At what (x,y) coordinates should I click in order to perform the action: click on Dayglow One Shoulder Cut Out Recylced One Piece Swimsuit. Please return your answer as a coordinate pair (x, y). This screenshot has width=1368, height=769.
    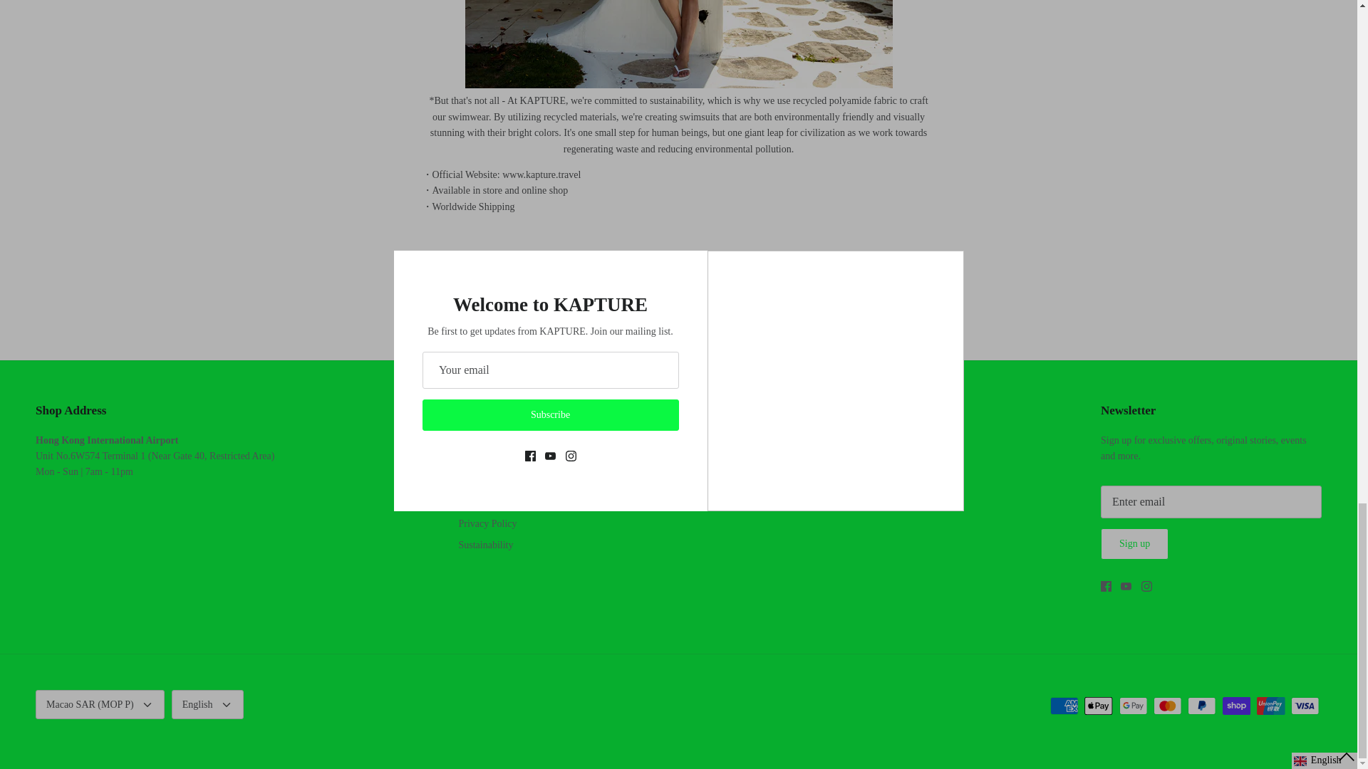
    Looking at the image, I should click on (678, 85).